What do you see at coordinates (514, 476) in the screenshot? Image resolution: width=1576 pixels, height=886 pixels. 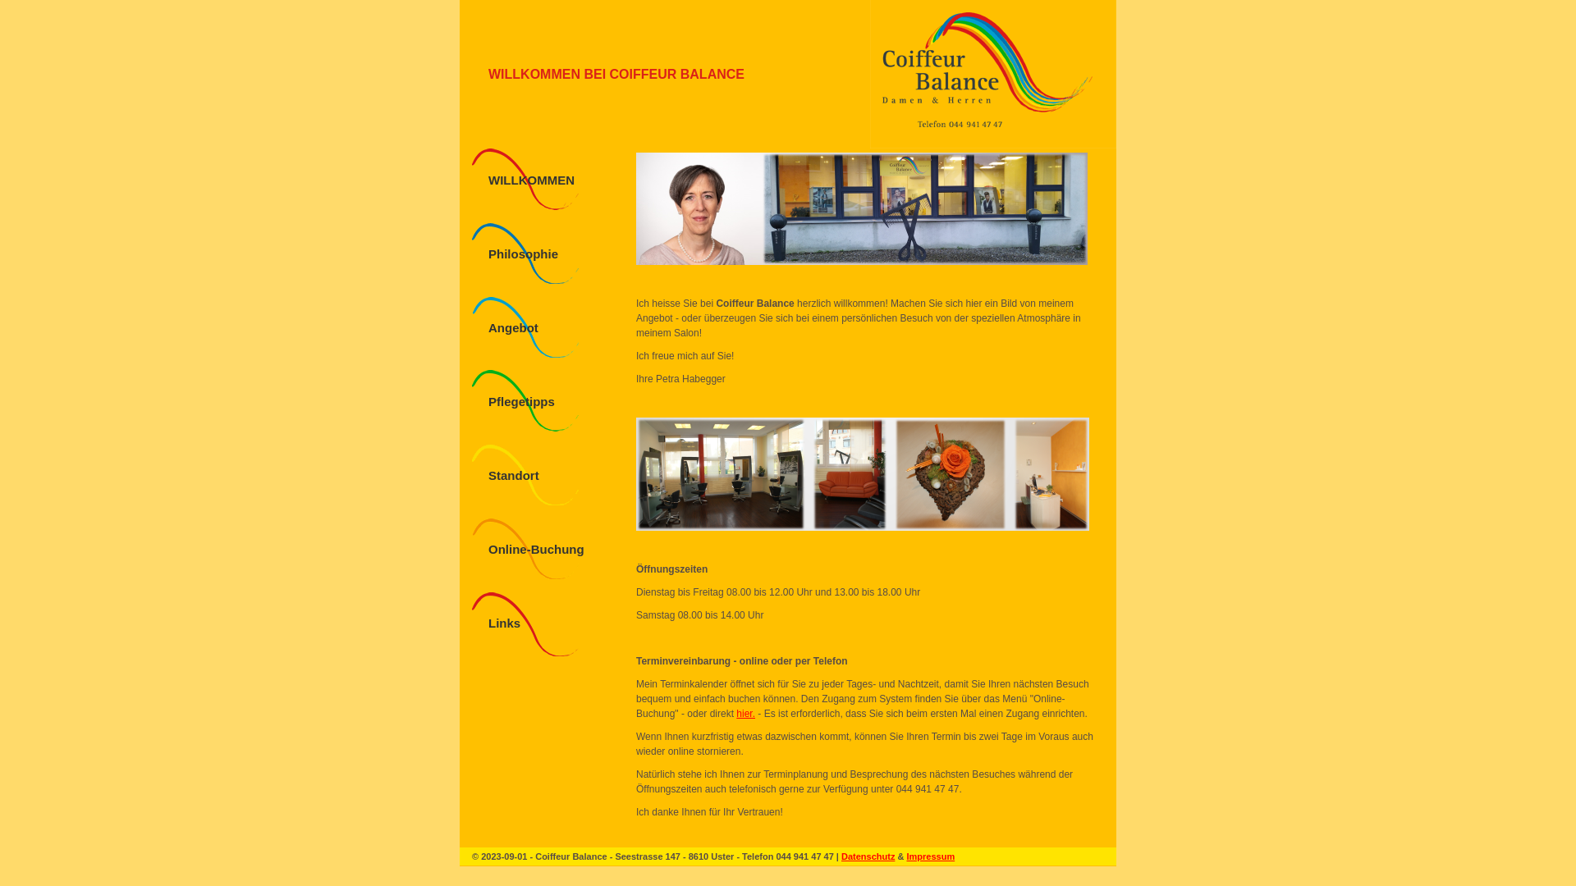 I see `Standort` at bounding box center [514, 476].